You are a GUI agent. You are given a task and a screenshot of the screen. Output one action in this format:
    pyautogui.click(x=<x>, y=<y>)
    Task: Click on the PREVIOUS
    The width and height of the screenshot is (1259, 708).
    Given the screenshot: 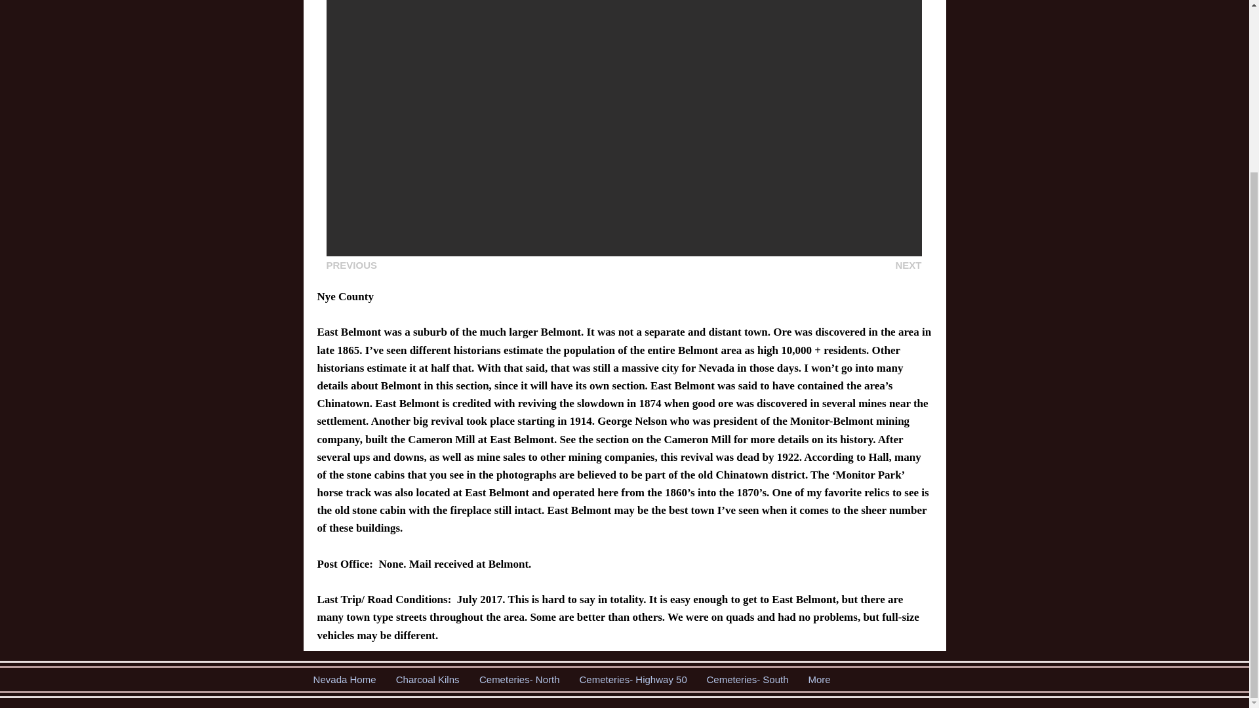 What is the action you would take?
    pyautogui.click(x=351, y=265)
    